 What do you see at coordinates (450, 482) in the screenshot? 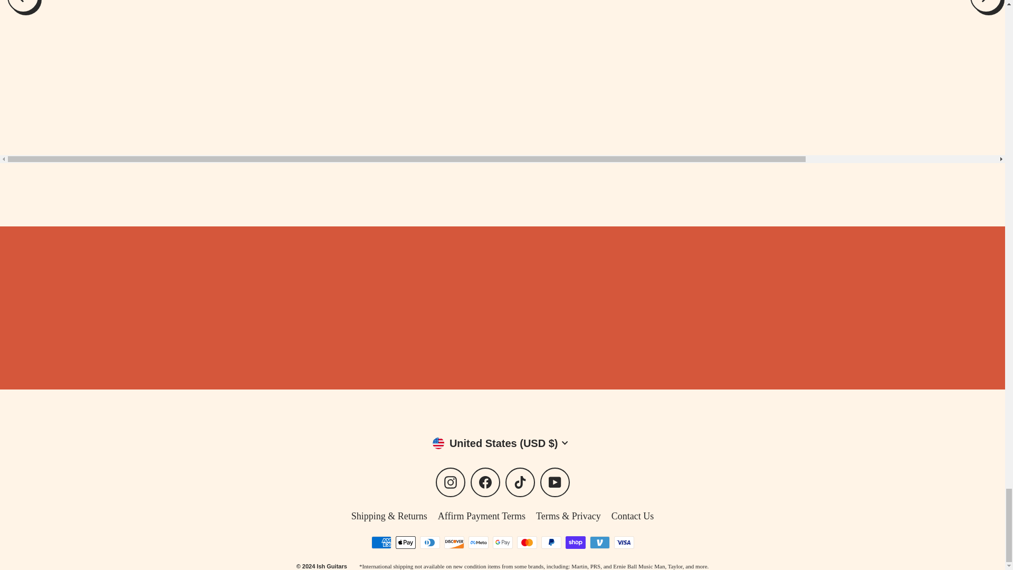
I see `Ish Guitars on Instagram` at bounding box center [450, 482].